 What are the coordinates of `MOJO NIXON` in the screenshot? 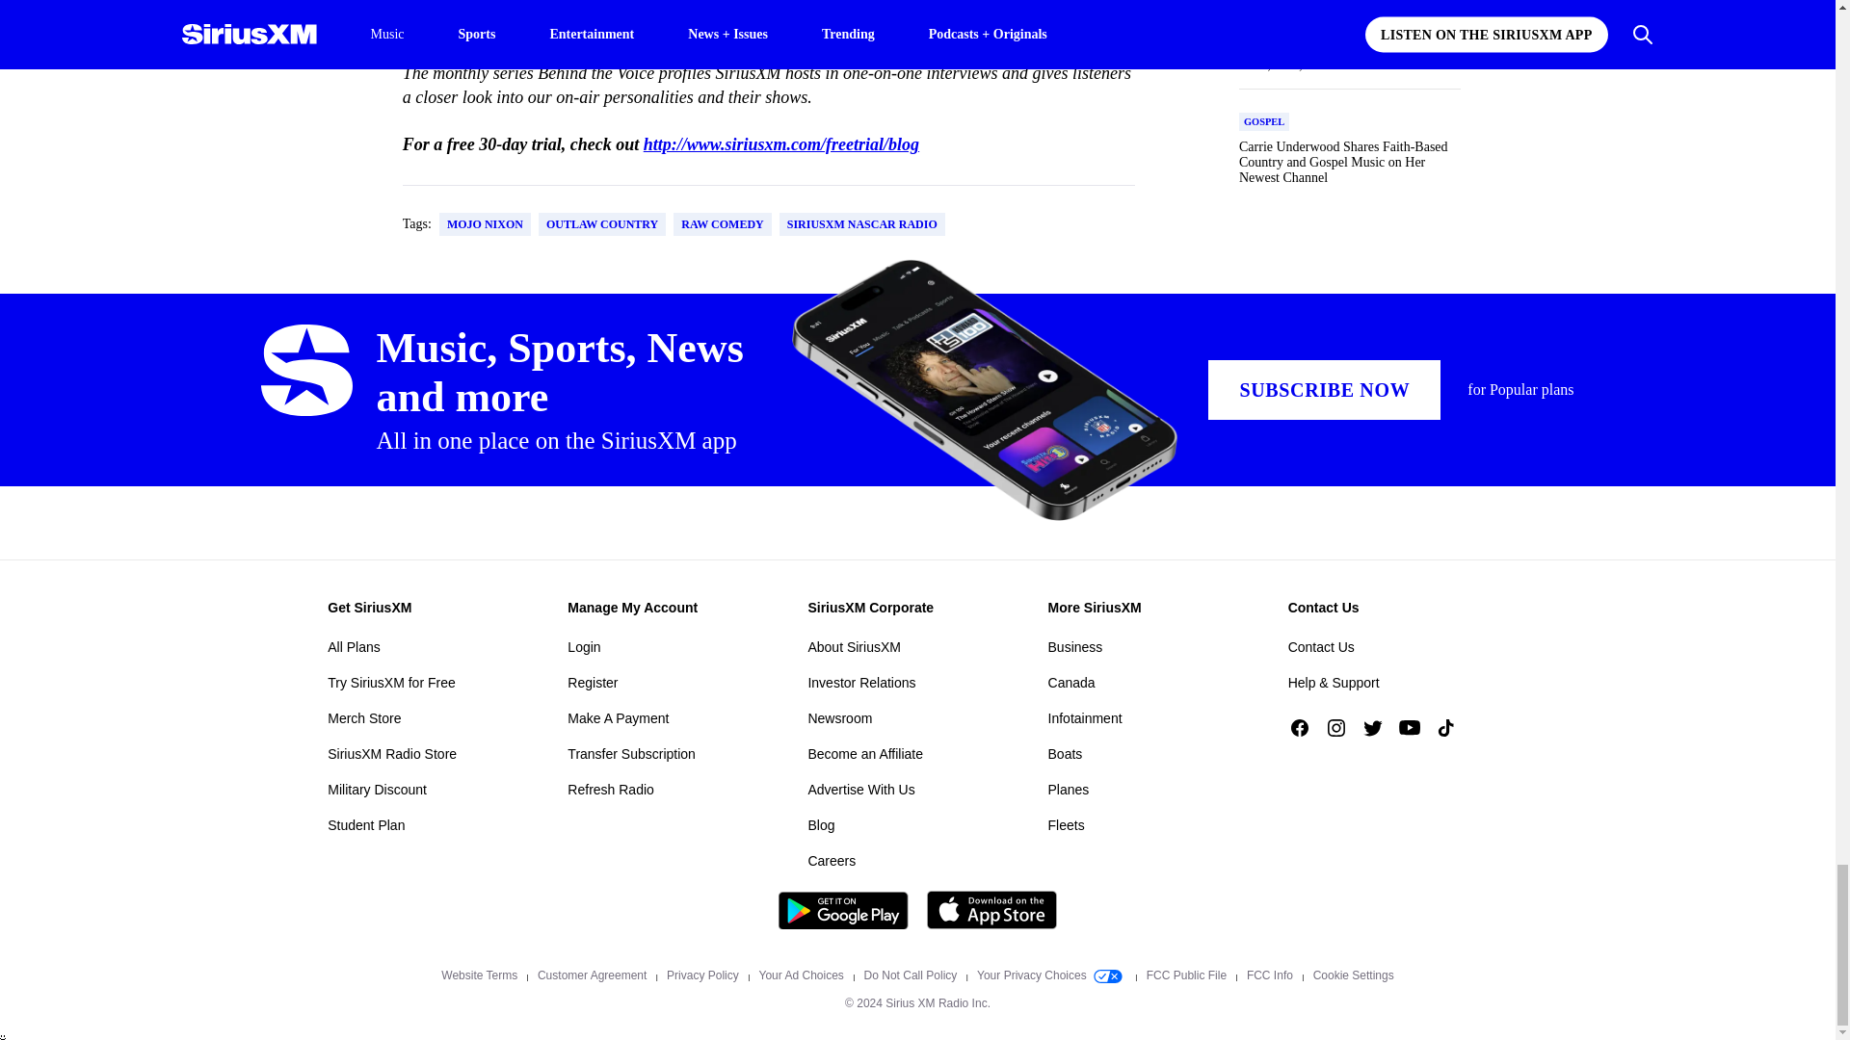 It's located at (486, 224).